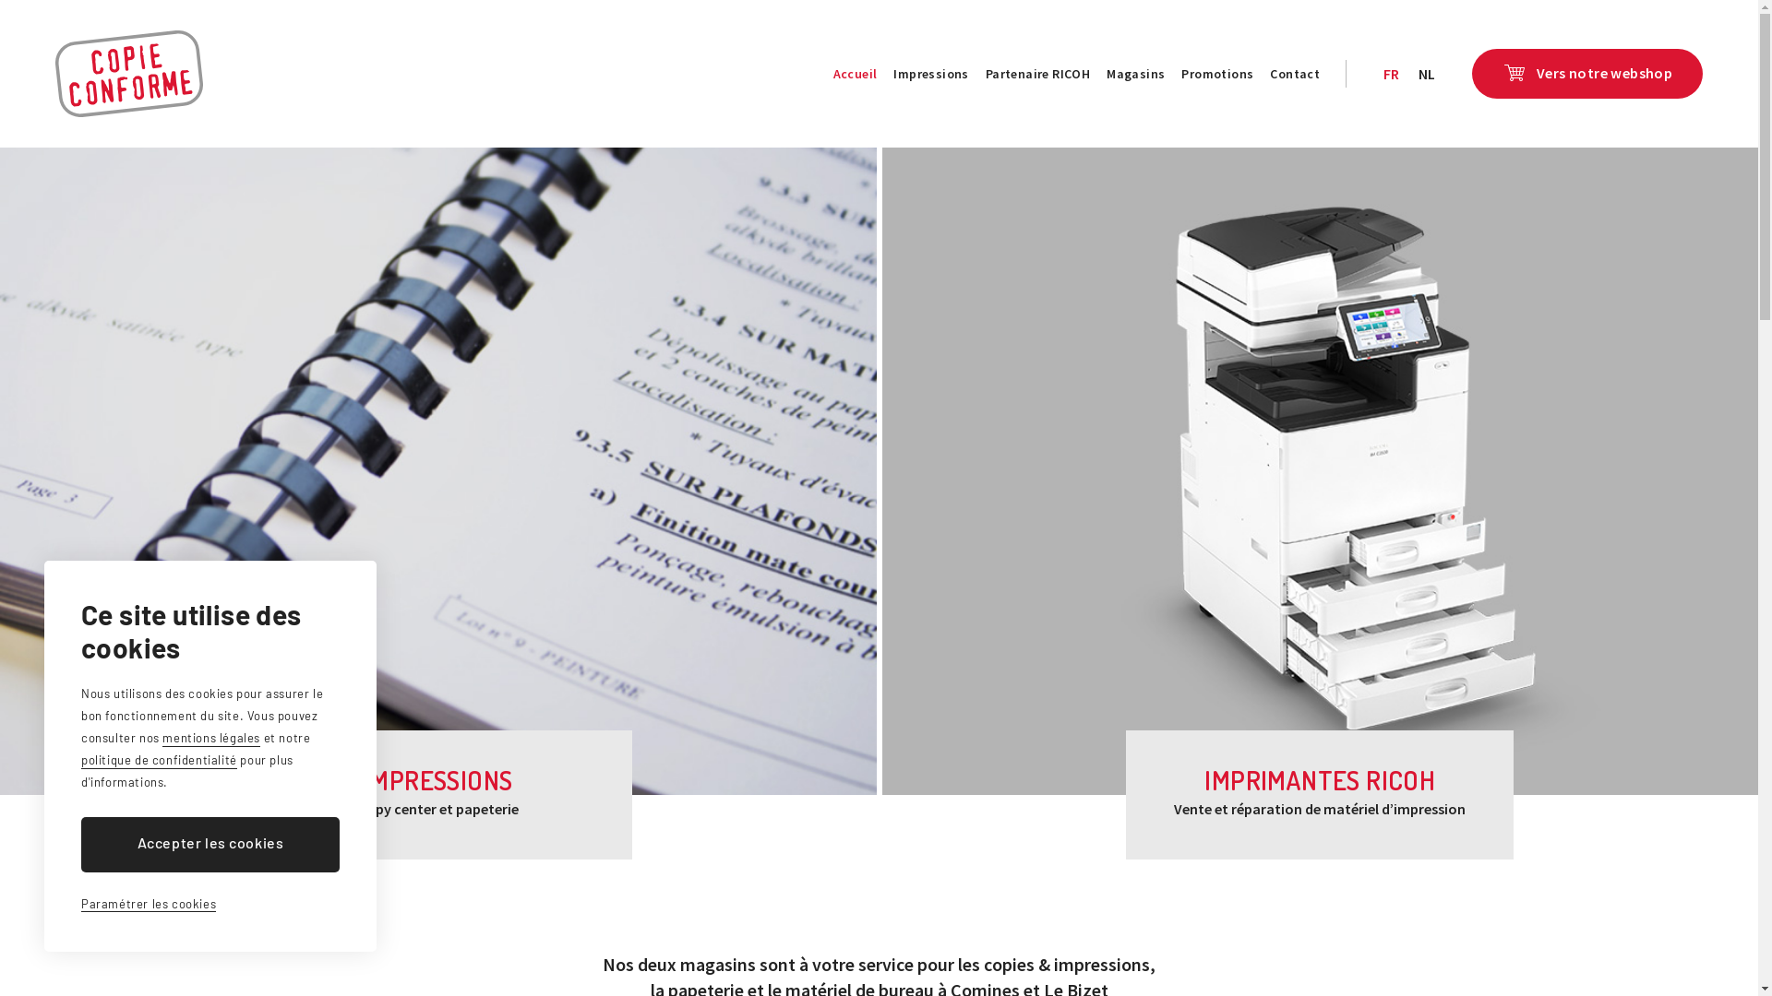  Describe the element at coordinates (1427, 74) in the screenshot. I see `NL` at that location.